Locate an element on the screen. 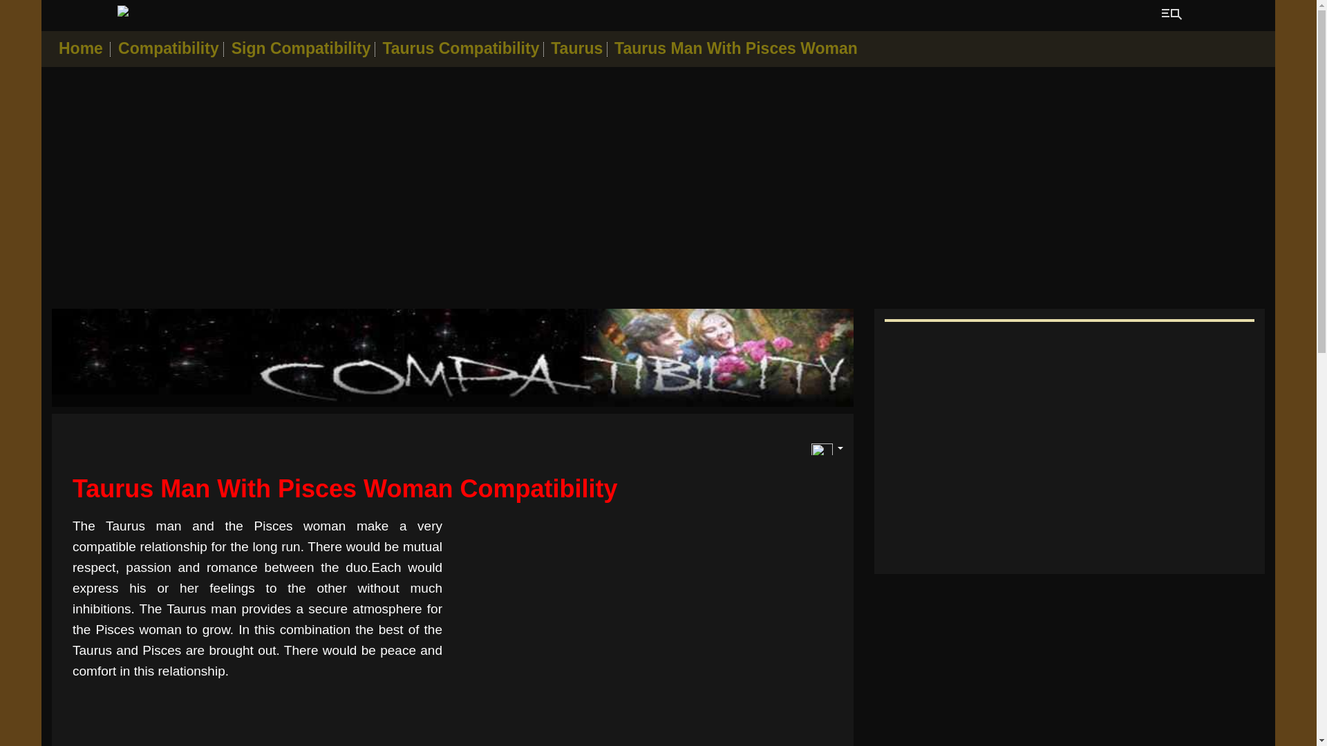 The image size is (1327, 746). Taurus is located at coordinates (576, 48).